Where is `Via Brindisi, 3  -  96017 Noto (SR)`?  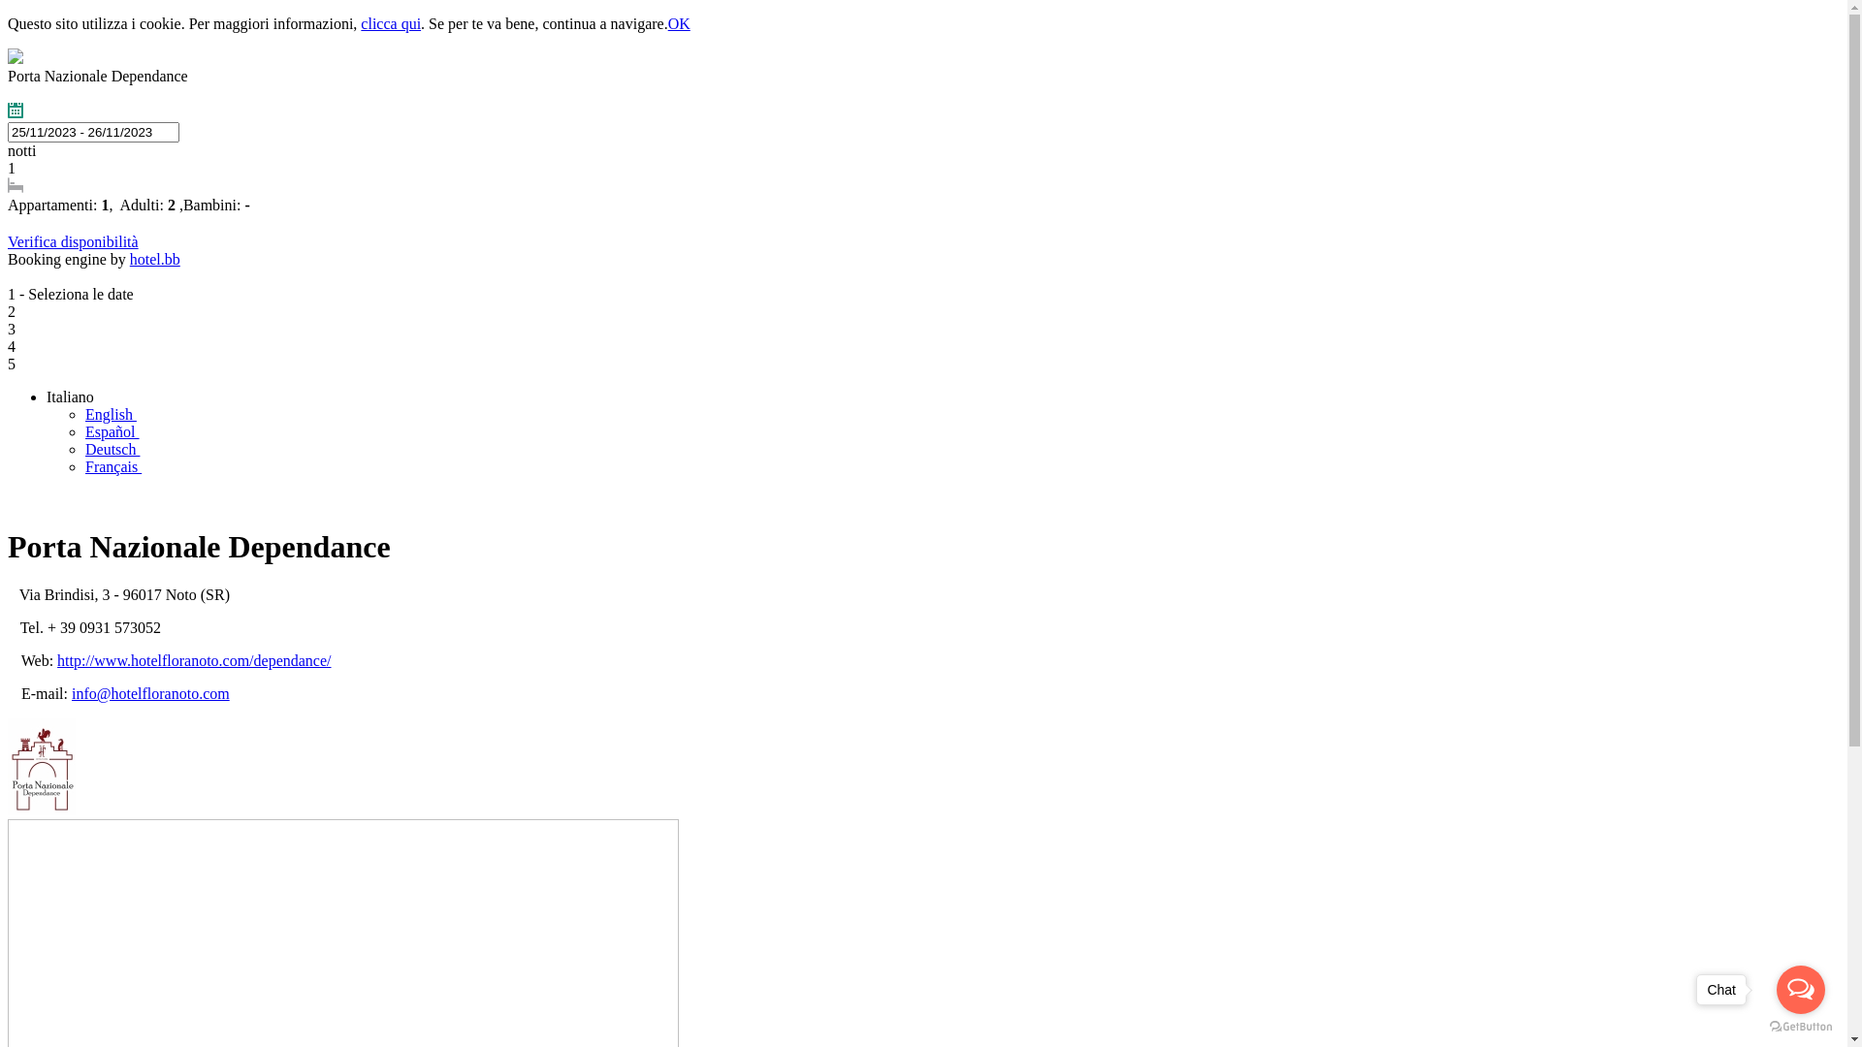 Via Brindisi, 3  -  96017 Noto (SR) is located at coordinates (53, 94).